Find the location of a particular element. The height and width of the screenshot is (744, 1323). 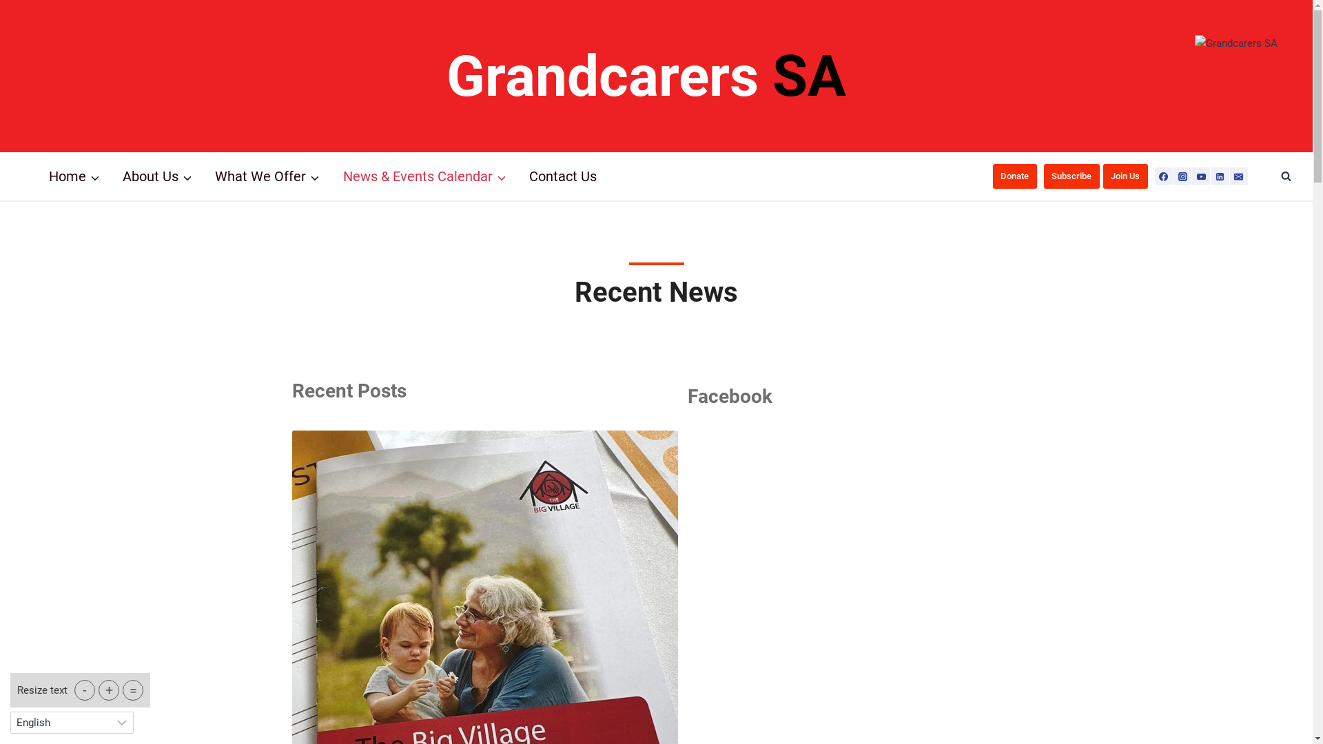

Donate is located at coordinates (1015, 176).